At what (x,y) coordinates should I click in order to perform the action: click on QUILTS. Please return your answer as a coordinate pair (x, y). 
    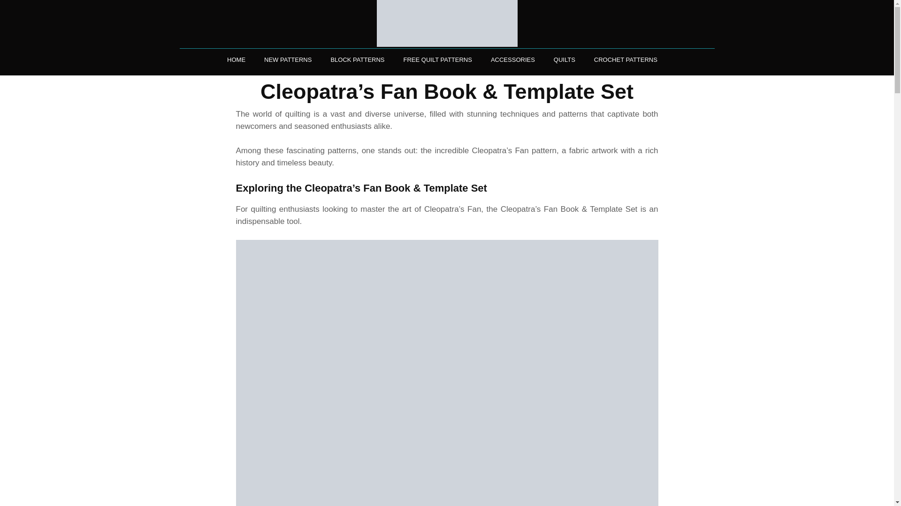
    Looking at the image, I should click on (564, 60).